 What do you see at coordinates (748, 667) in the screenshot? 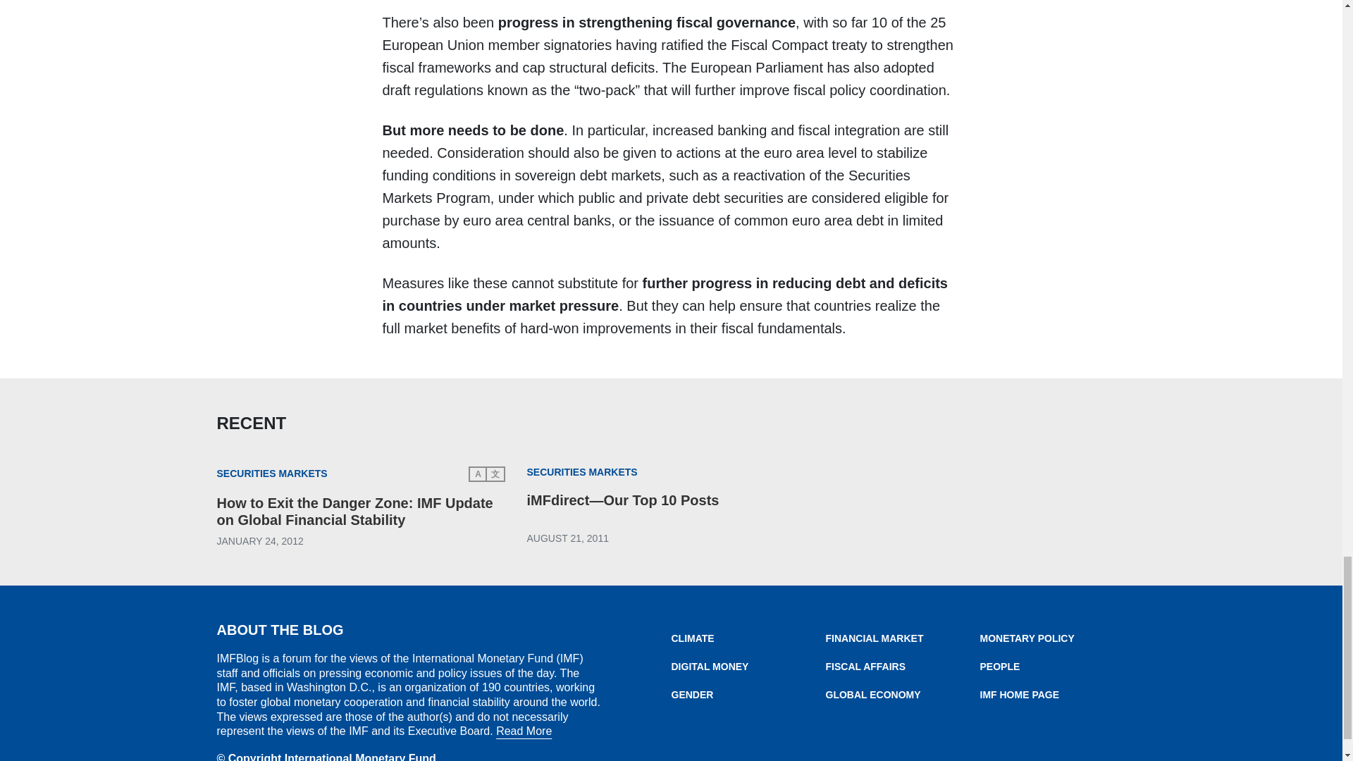
I see `DIGITAL MONEY` at bounding box center [748, 667].